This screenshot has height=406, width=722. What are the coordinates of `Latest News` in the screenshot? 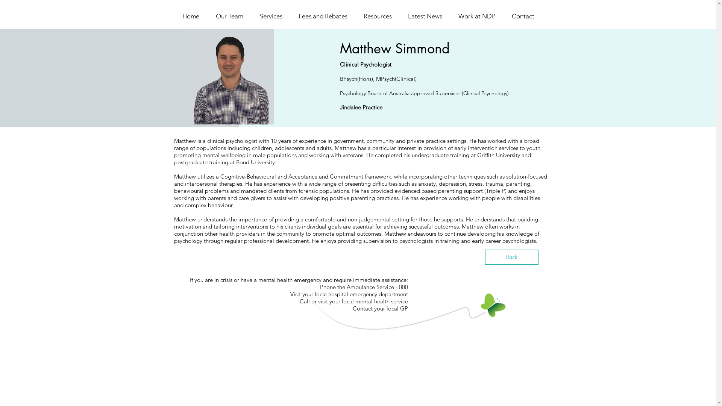 It's located at (425, 16).